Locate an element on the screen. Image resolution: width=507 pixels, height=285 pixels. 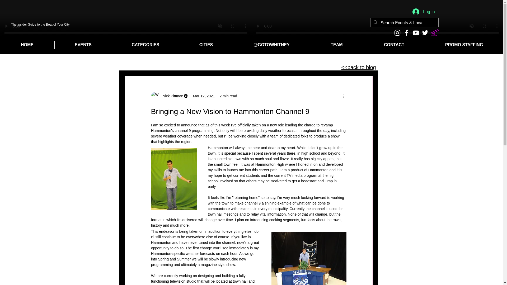
2 min read is located at coordinates (228, 96).